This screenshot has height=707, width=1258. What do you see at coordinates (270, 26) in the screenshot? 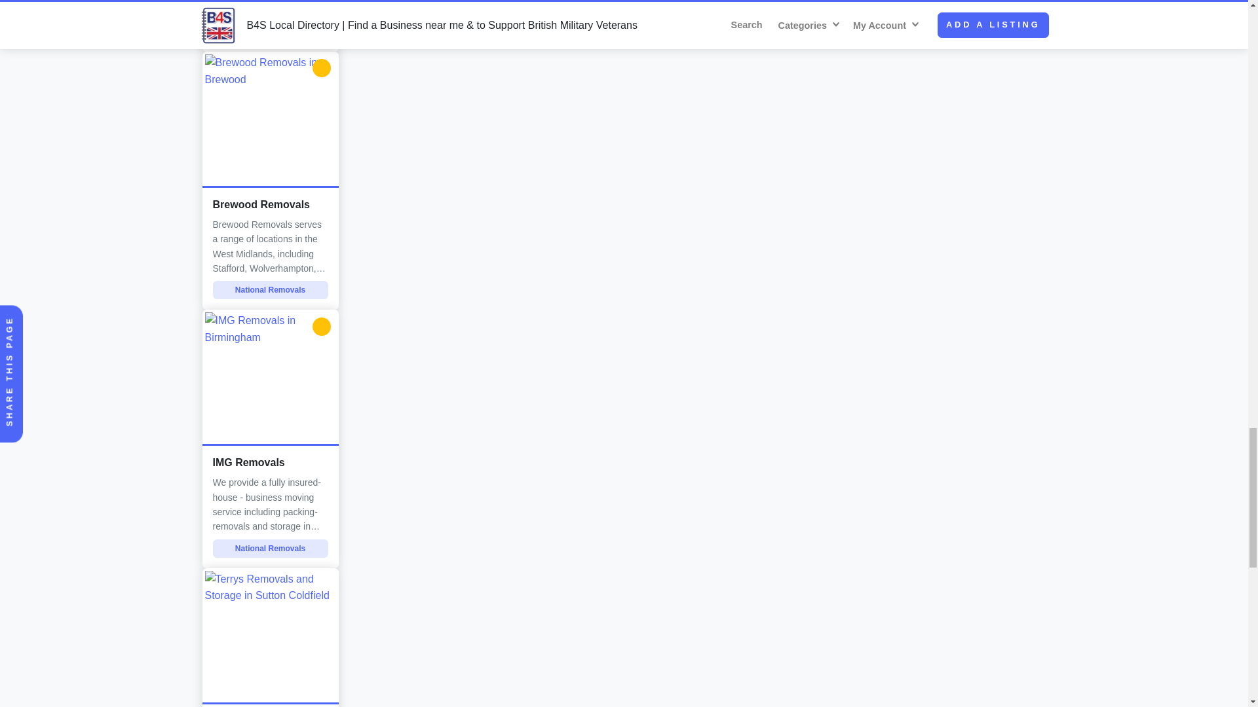
I see `Triple A Removals Ltd in Stroud` at bounding box center [270, 26].